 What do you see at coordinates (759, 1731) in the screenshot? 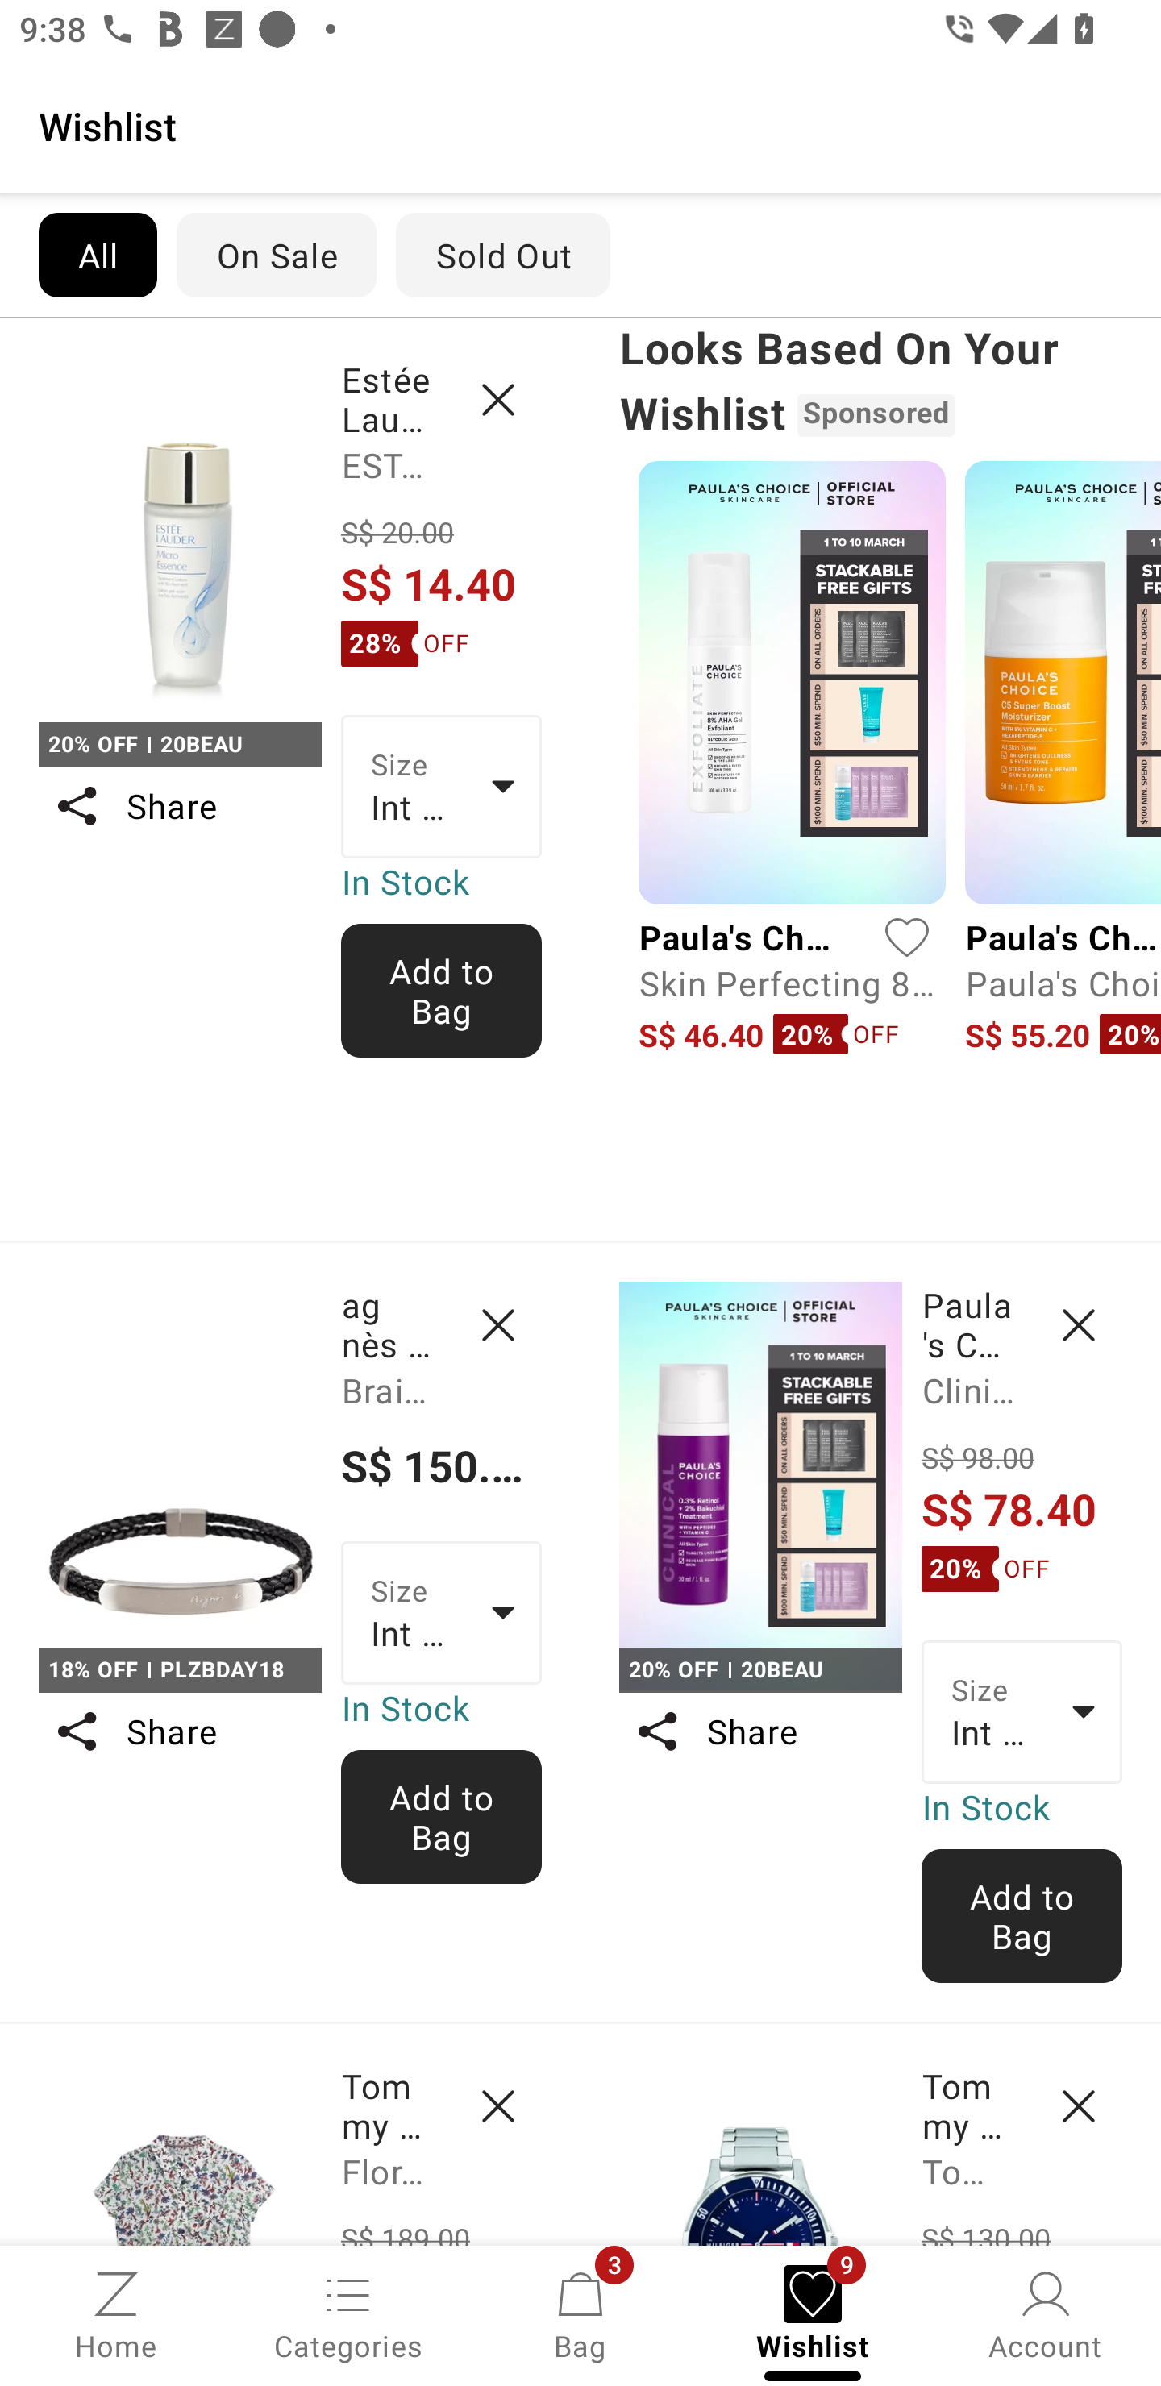
I see `Share` at bounding box center [759, 1731].